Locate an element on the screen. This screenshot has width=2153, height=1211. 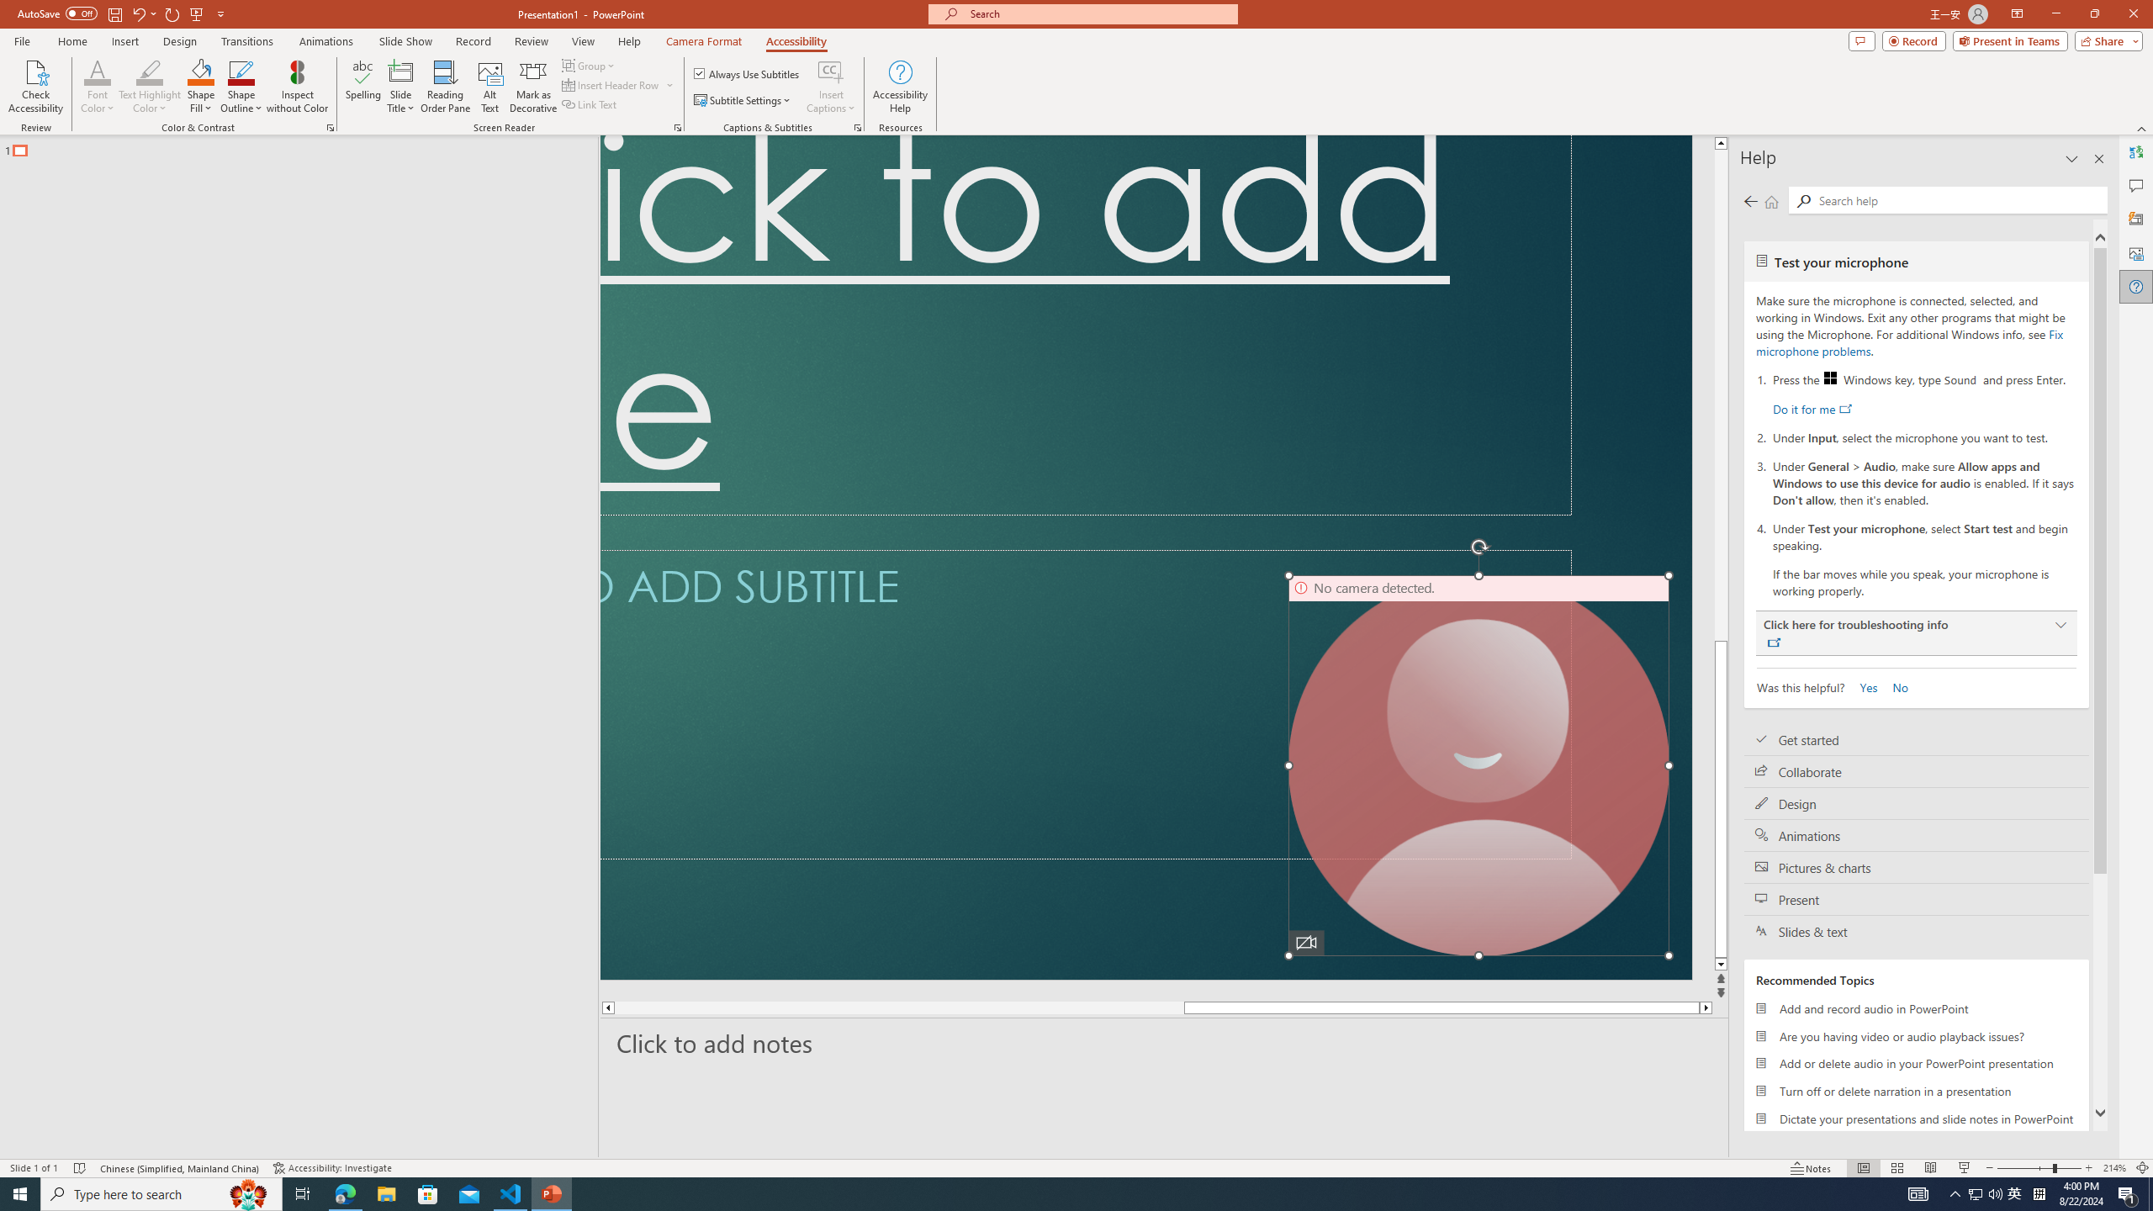
Inspect without Color is located at coordinates (298, 87).